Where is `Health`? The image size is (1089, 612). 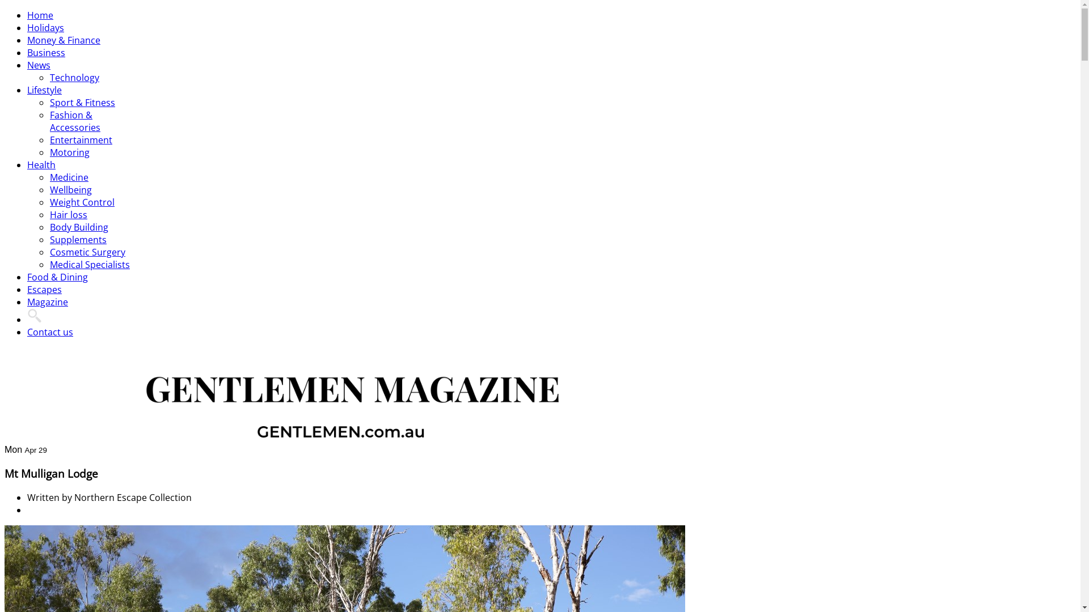 Health is located at coordinates (41, 165).